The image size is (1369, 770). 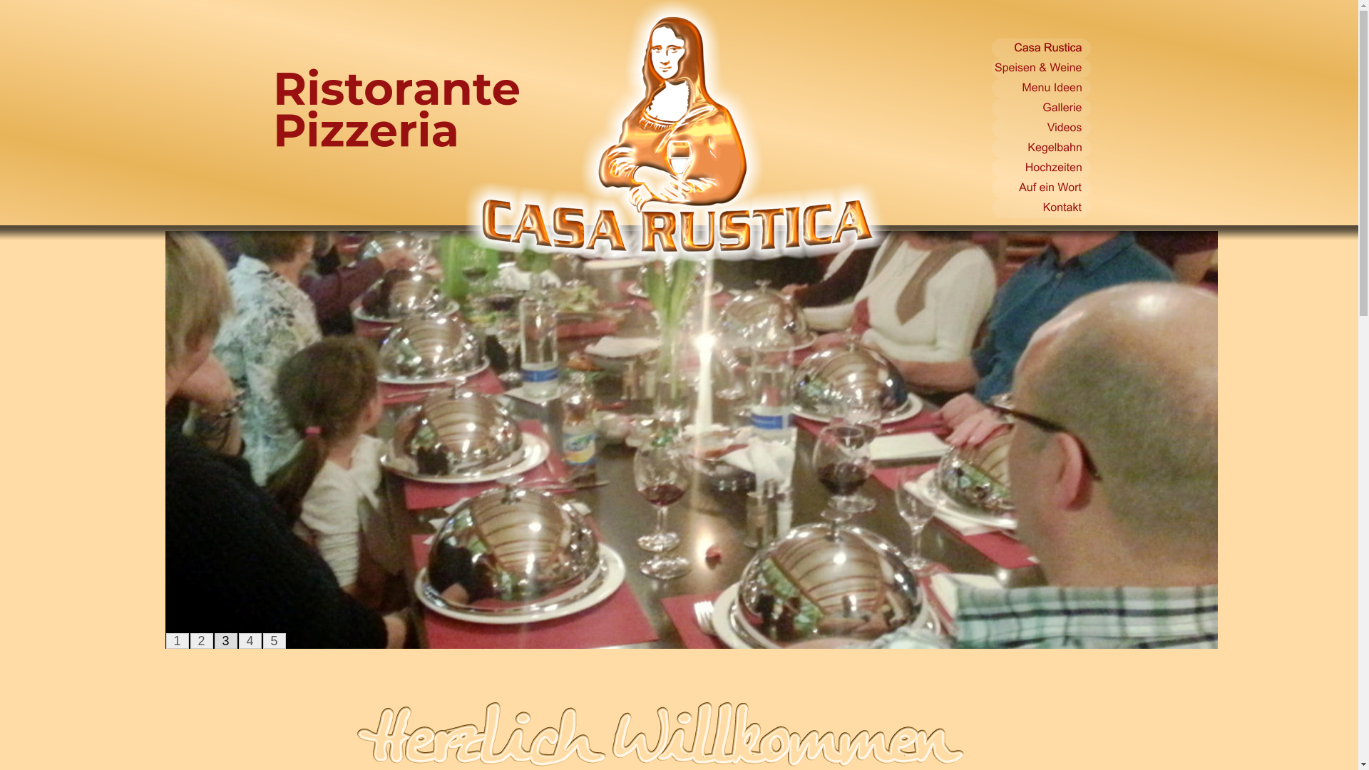 I want to click on 2, so click(x=202, y=641).